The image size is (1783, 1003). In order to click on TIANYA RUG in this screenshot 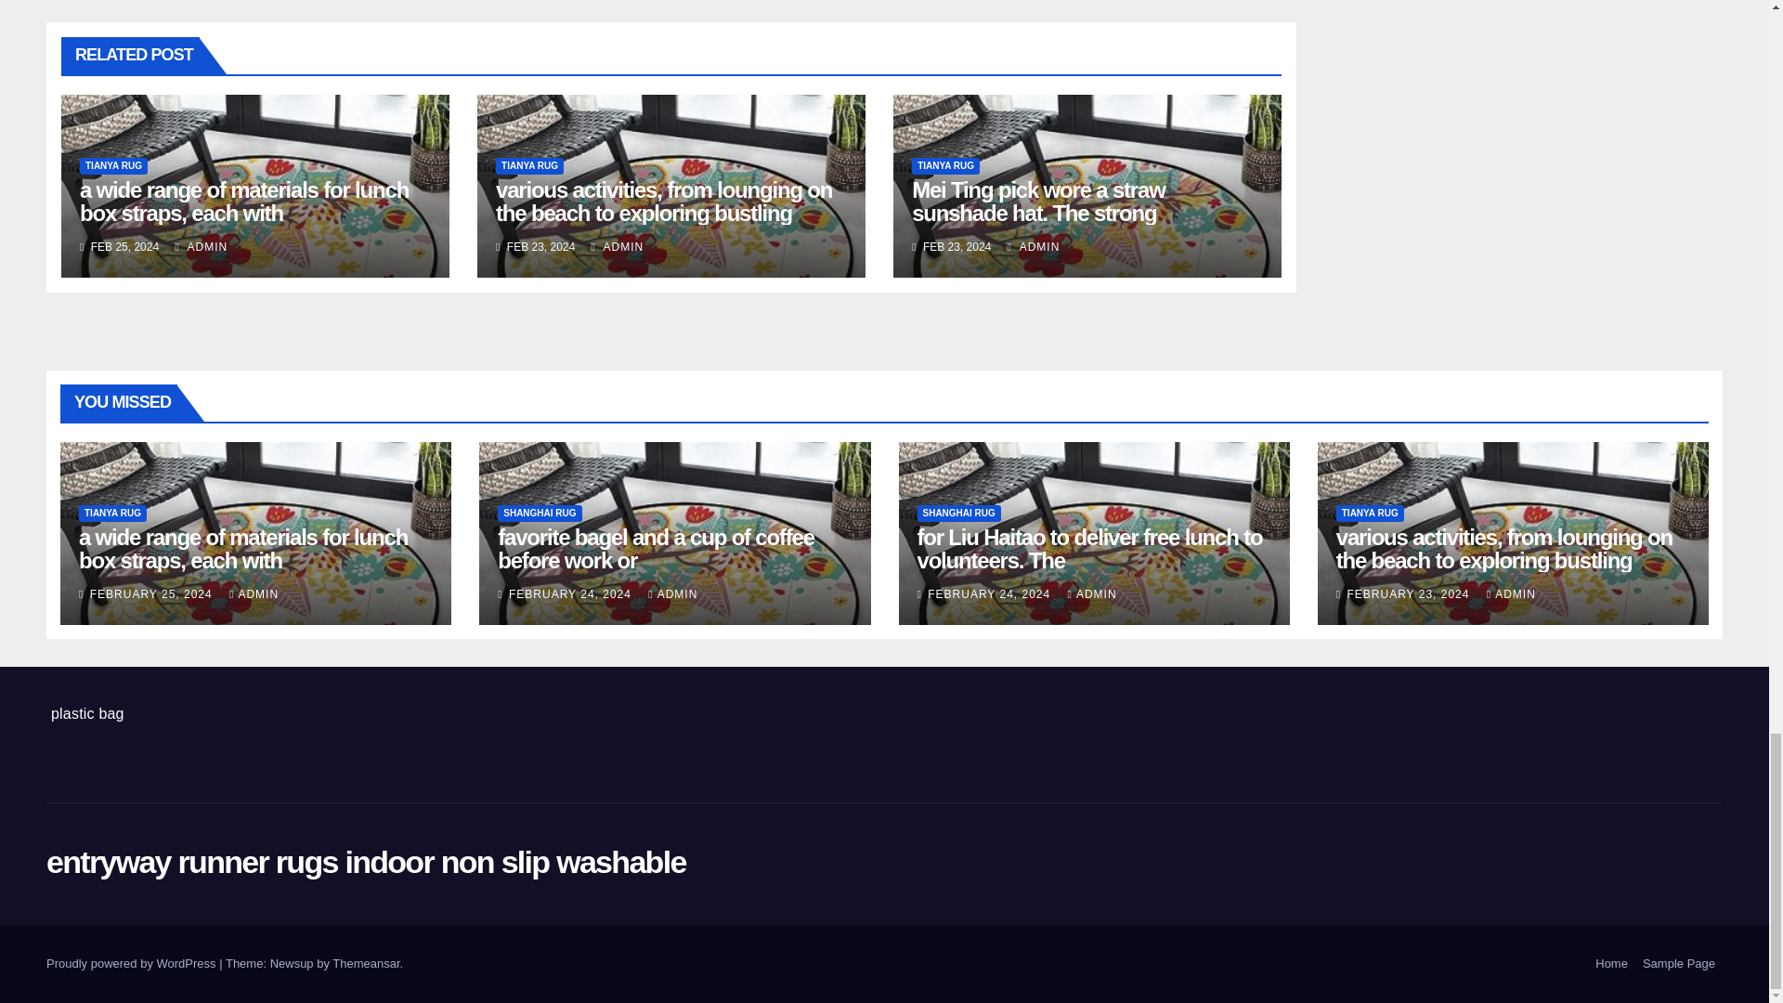, I will do `click(113, 165)`.